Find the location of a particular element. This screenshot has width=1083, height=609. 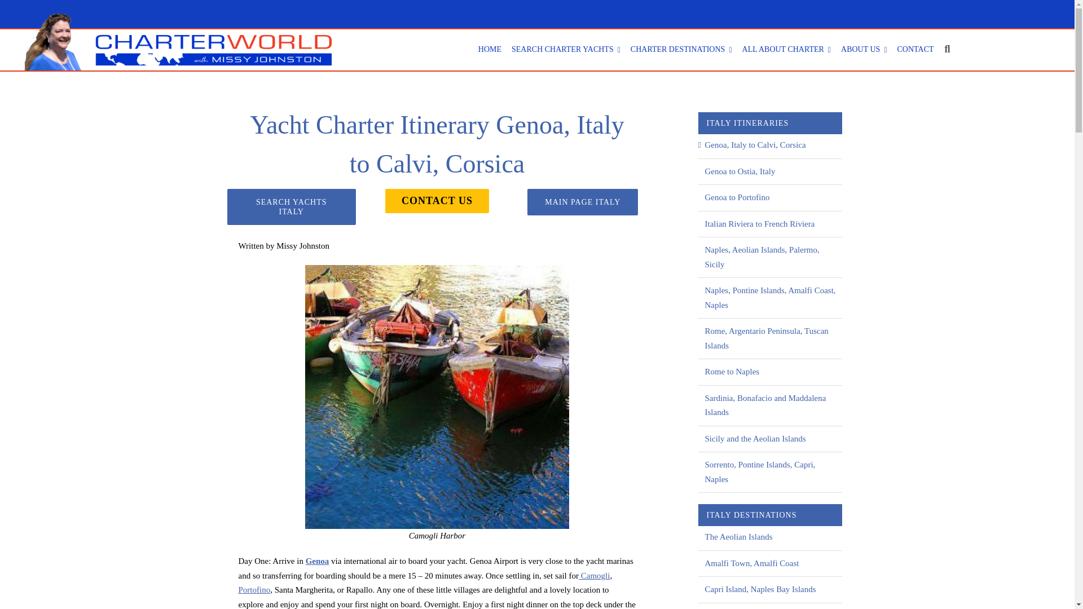

CHARTER DESTINATIONS is located at coordinates (490, 50).